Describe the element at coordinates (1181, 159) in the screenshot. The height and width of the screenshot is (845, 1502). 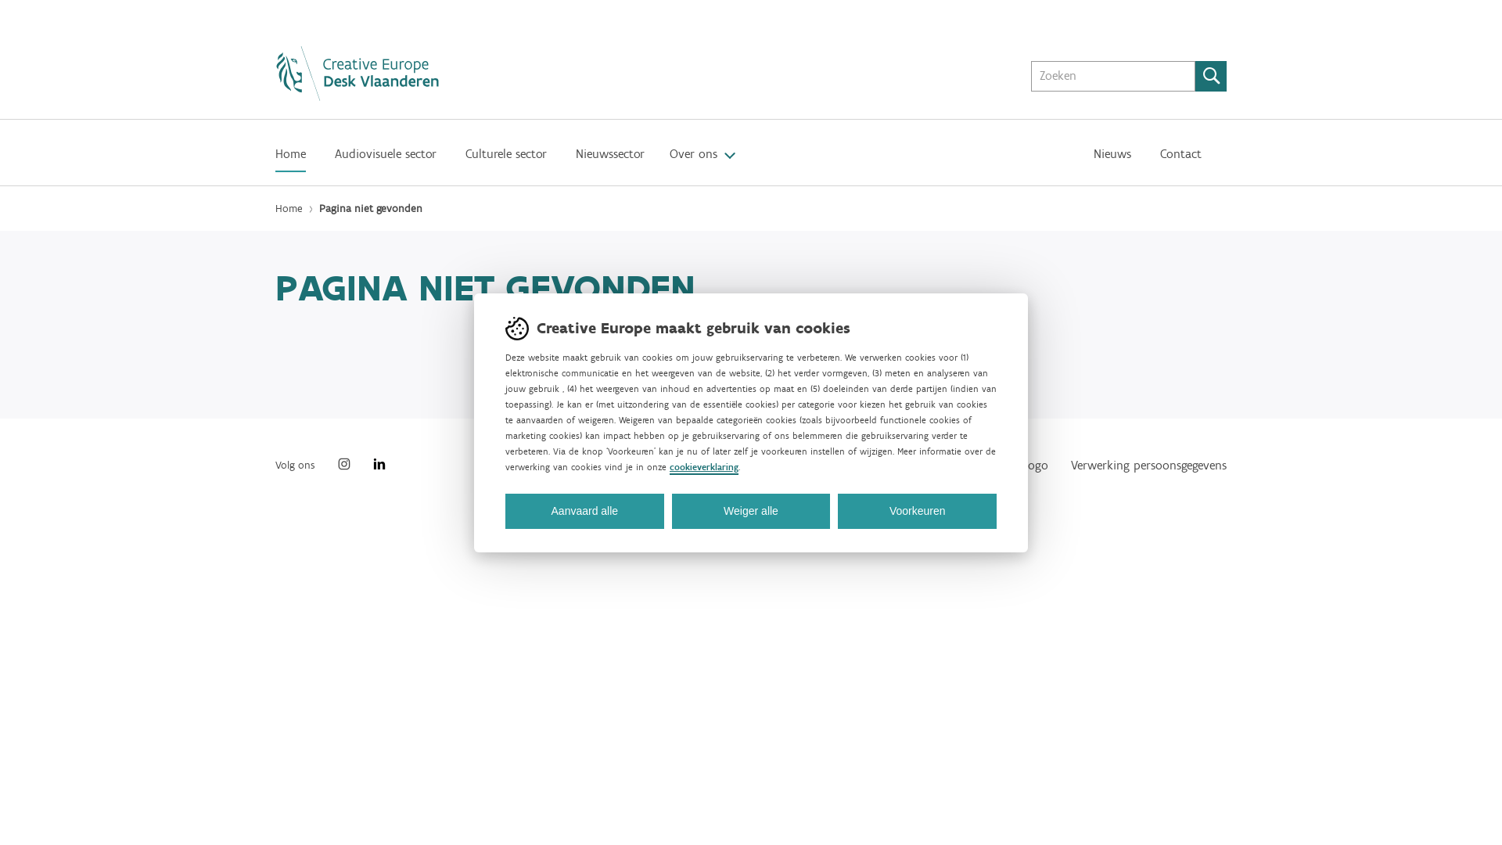
I see `Contact` at that location.